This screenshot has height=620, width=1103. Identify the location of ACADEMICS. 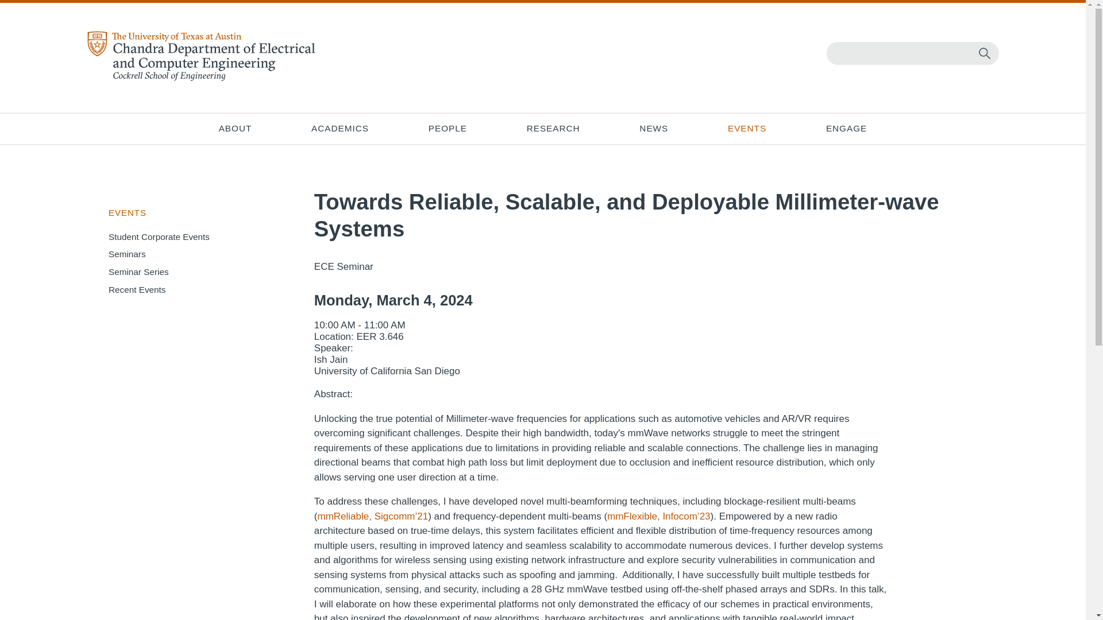
(340, 129).